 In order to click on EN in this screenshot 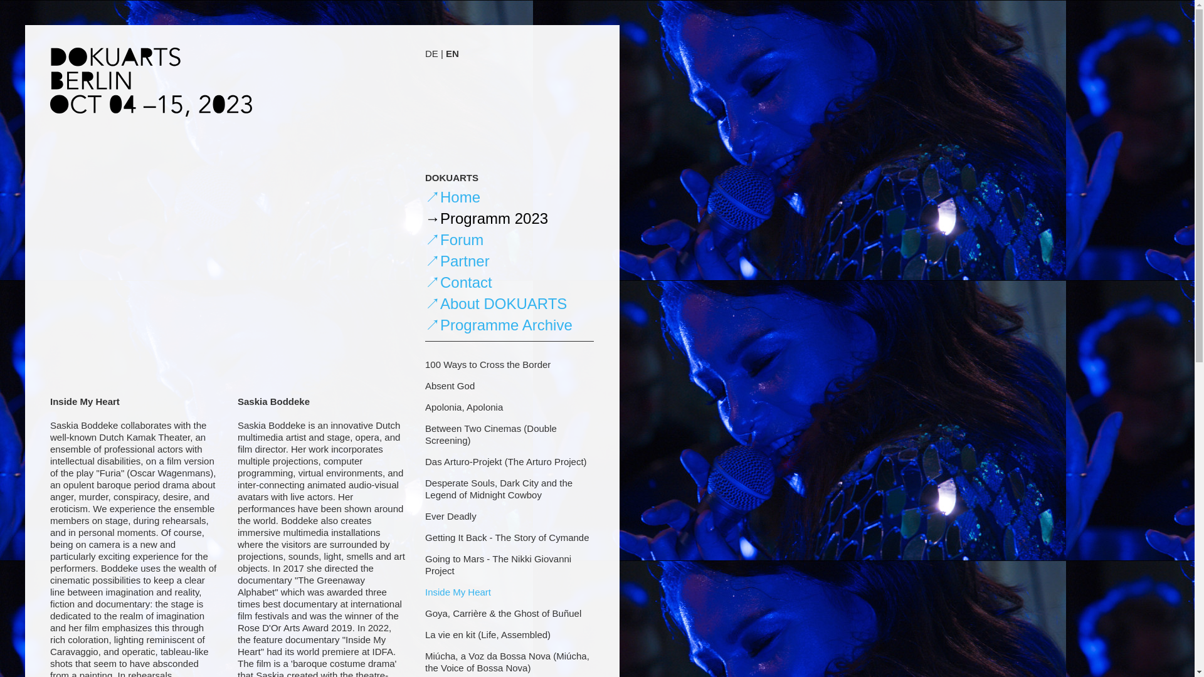, I will do `click(451, 53)`.